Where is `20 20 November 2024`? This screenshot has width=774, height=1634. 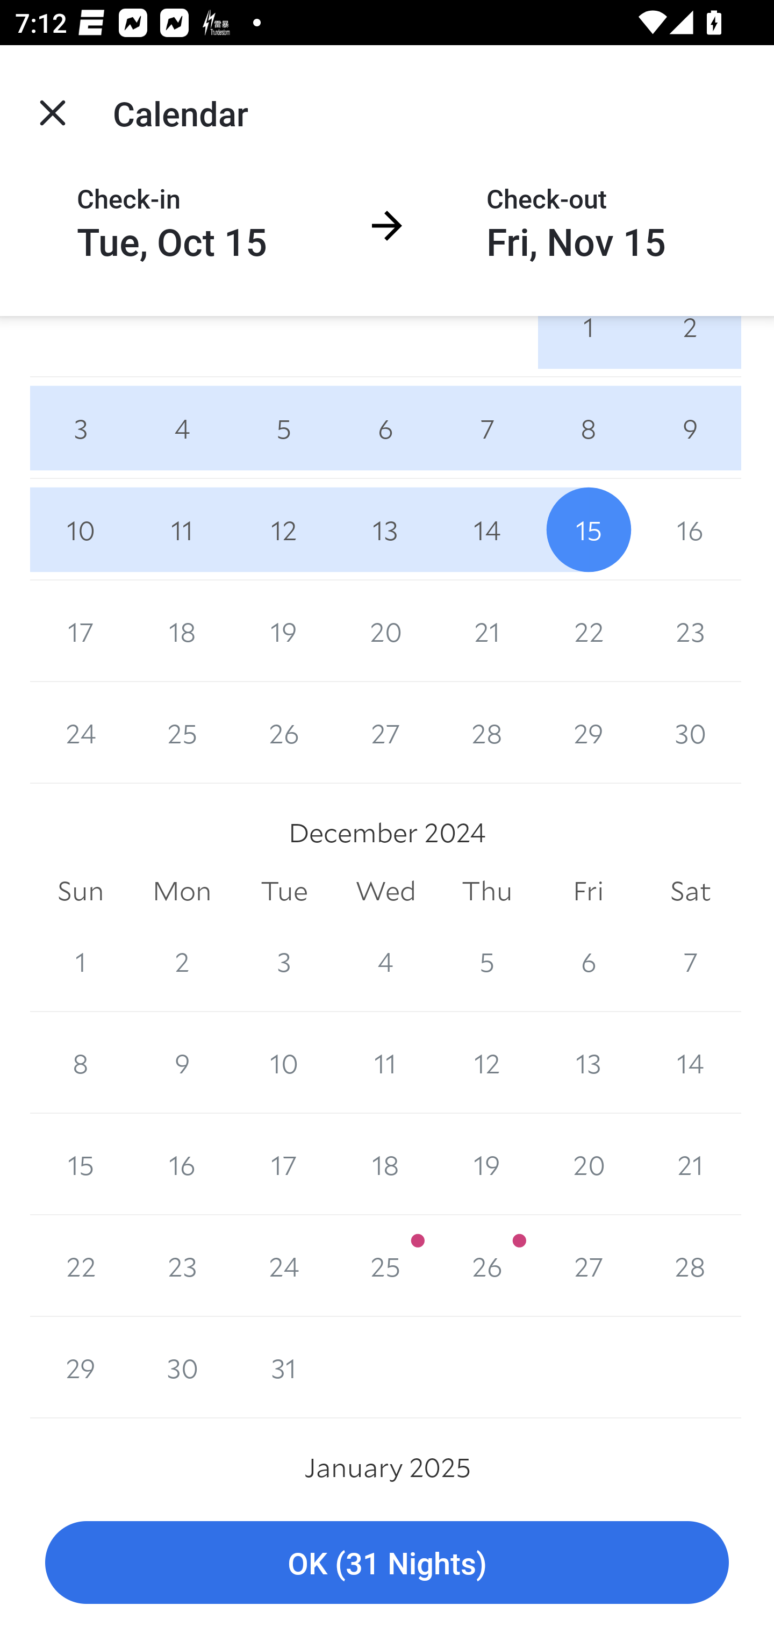
20 20 November 2024 is located at coordinates (386, 630).